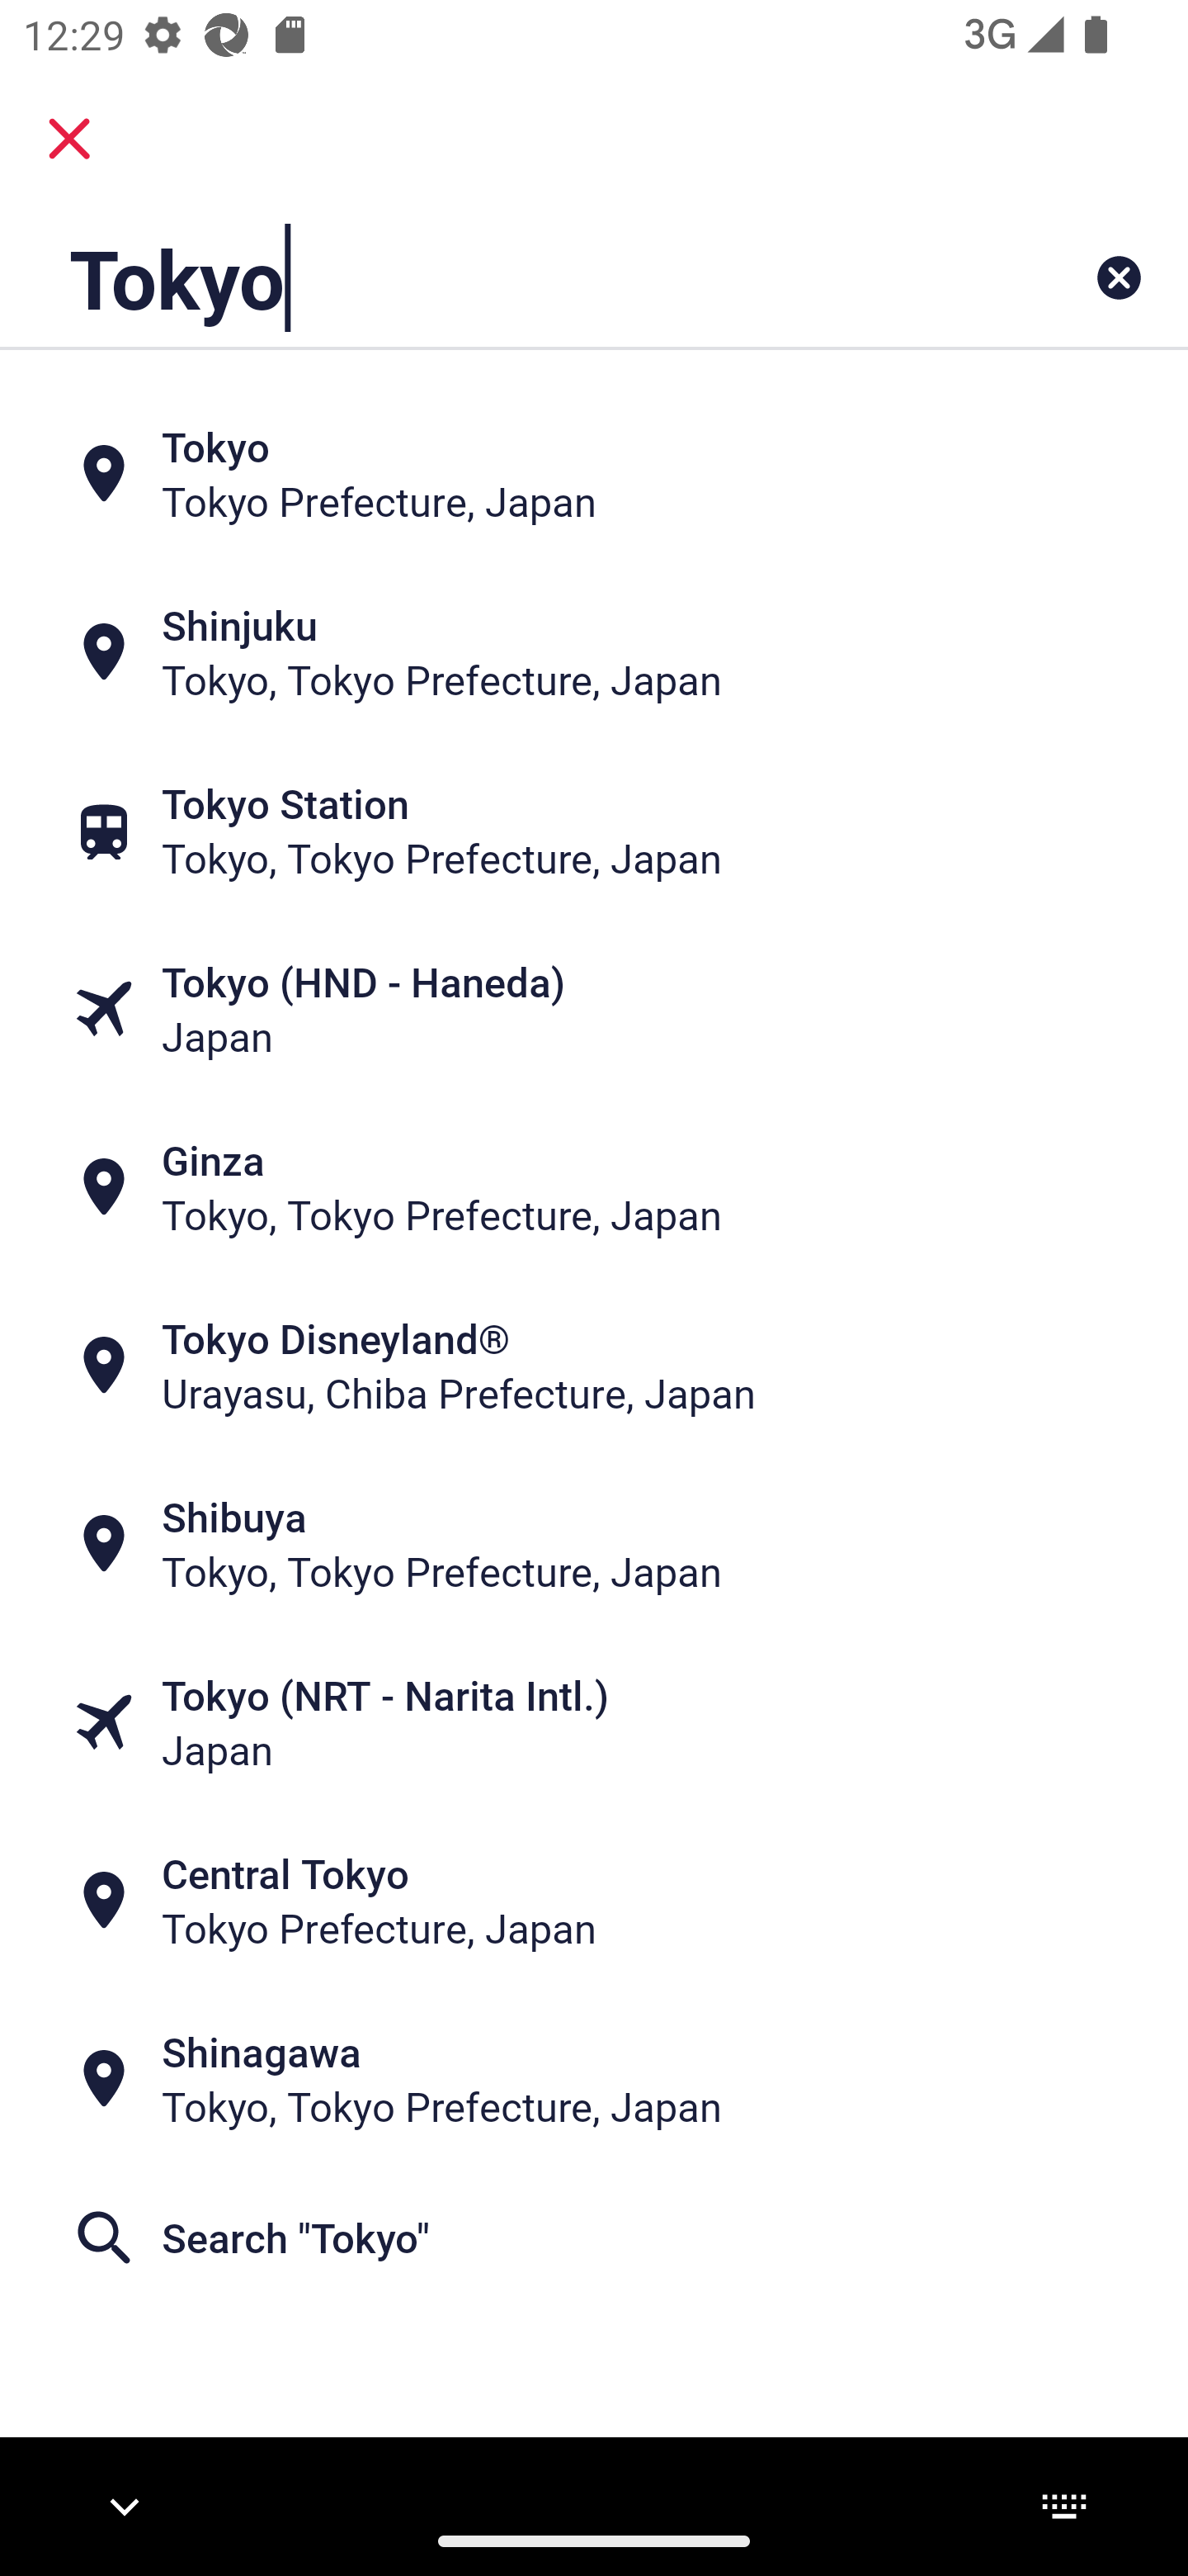 This screenshot has height=2576, width=1188. What do you see at coordinates (69, 139) in the screenshot?
I see `close.` at bounding box center [69, 139].